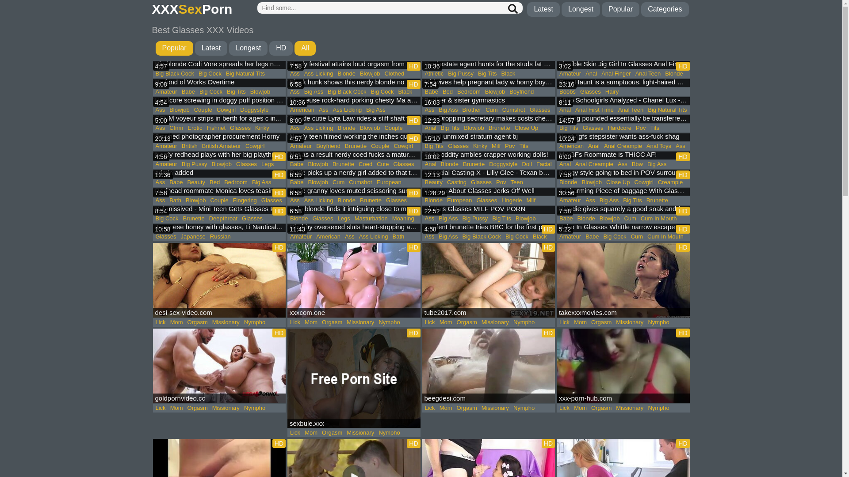 This screenshot has height=477, width=849. What do you see at coordinates (566, 219) in the screenshot?
I see `Babe` at bounding box center [566, 219].